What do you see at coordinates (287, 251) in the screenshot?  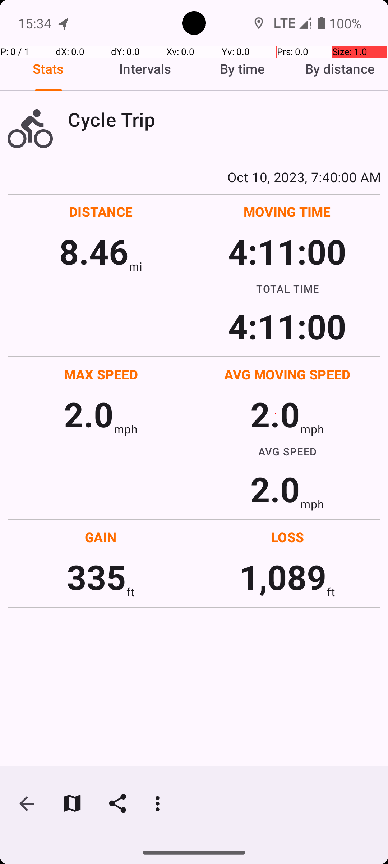 I see `4:11:00` at bounding box center [287, 251].